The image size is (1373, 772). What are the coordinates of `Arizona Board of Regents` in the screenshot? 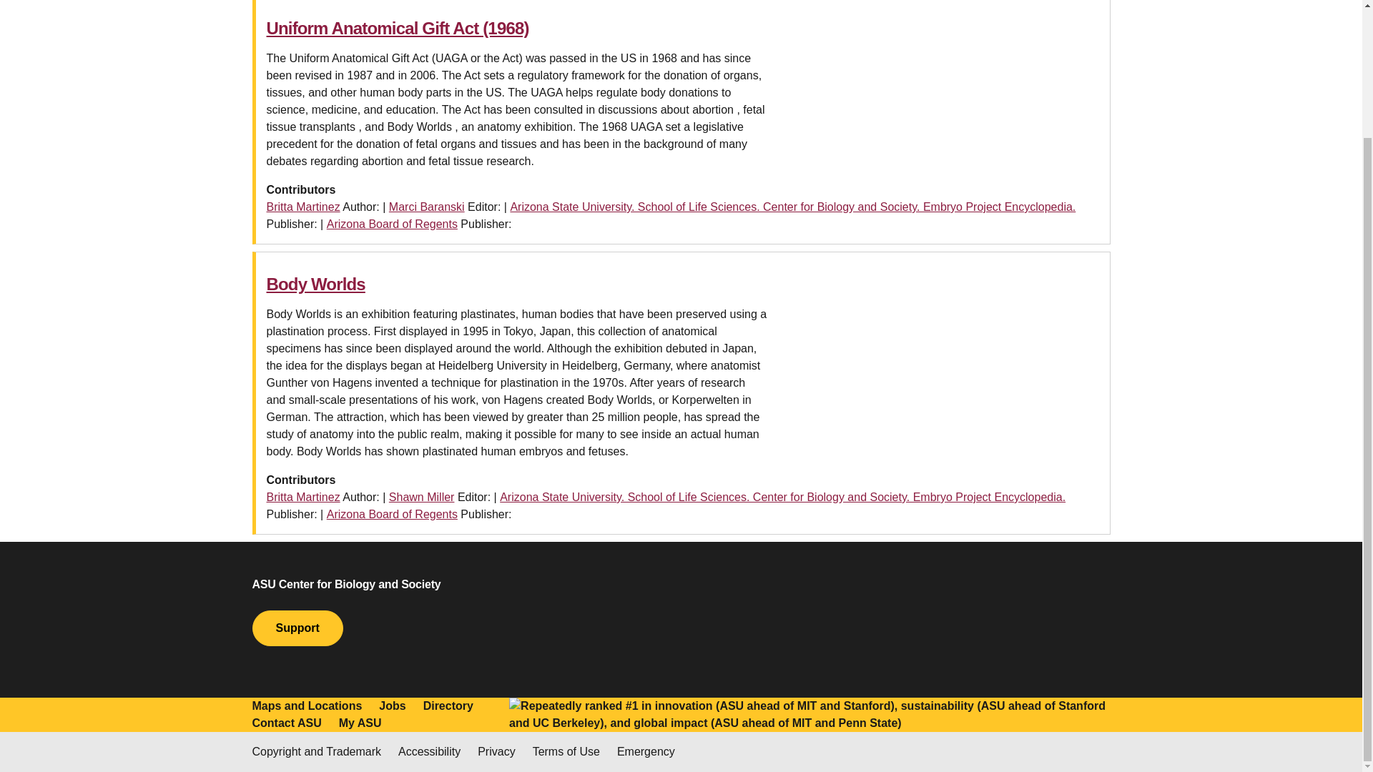 It's located at (392, 513).